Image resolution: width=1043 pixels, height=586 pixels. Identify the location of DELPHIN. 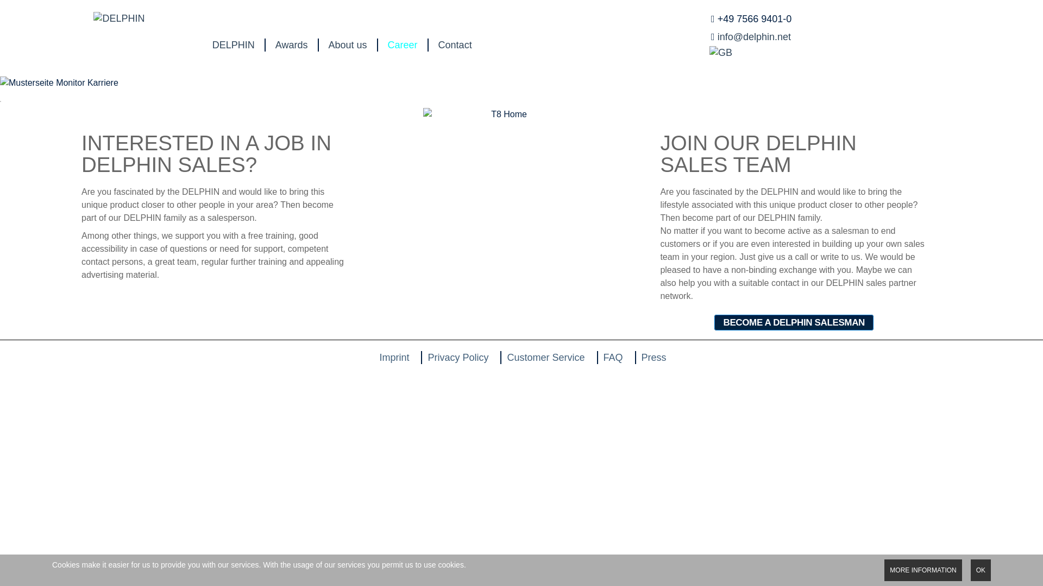
(119, 33).